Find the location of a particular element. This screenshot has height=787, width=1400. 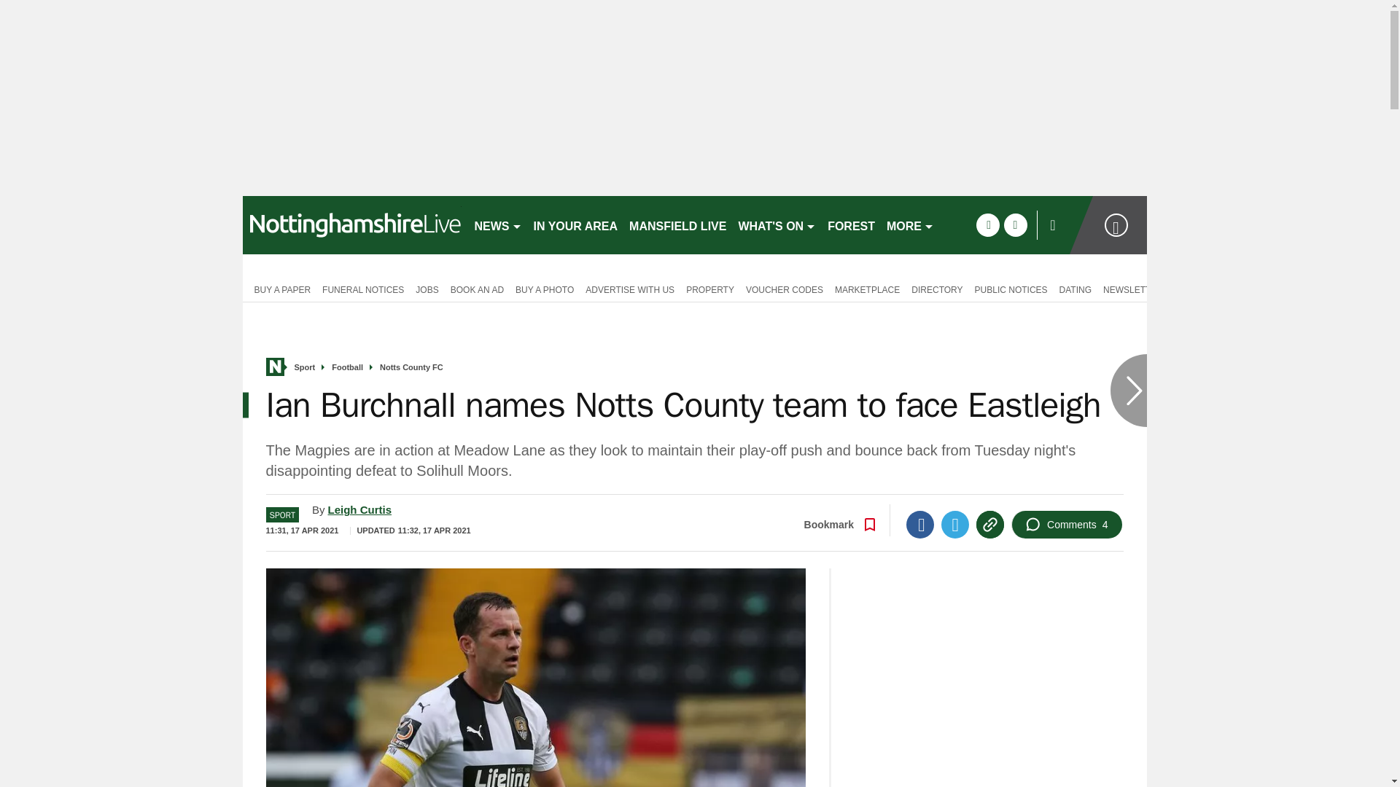

Comments is located at coordinates (1066, 524).